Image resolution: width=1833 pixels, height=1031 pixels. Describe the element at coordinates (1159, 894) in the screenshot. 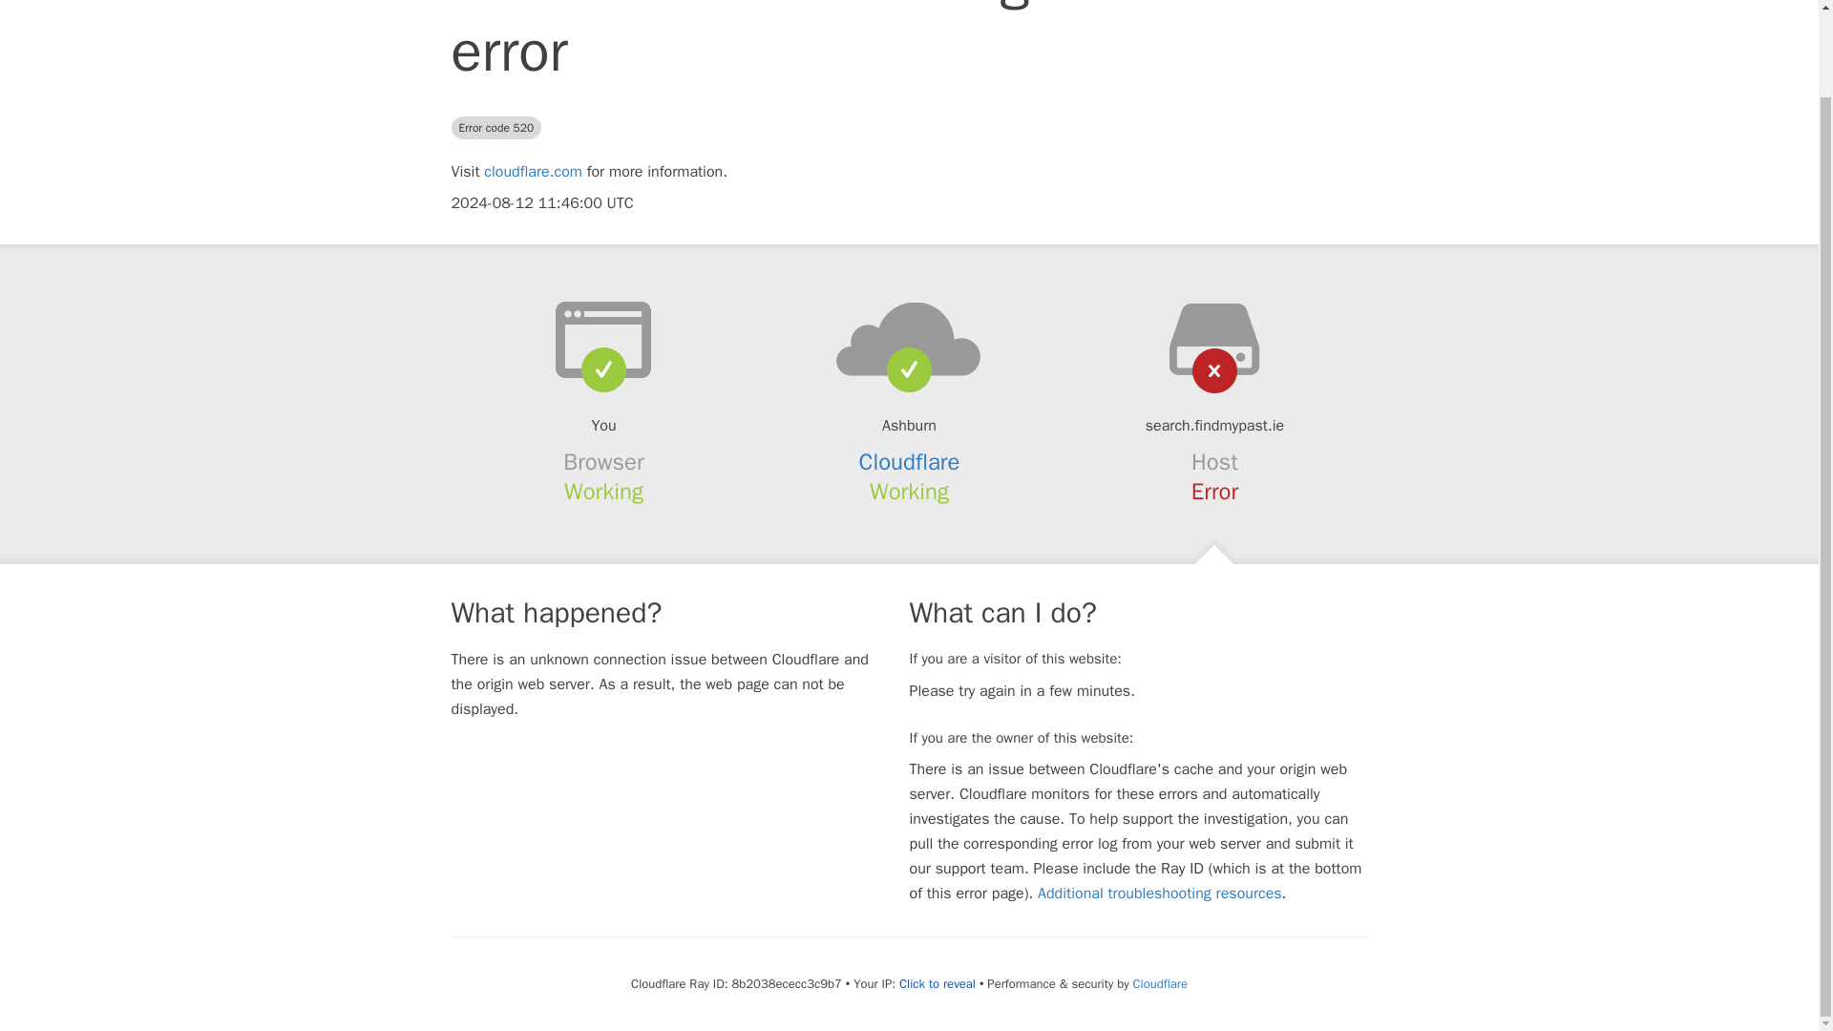

I see `Additional troubleshooting resources` at that location.